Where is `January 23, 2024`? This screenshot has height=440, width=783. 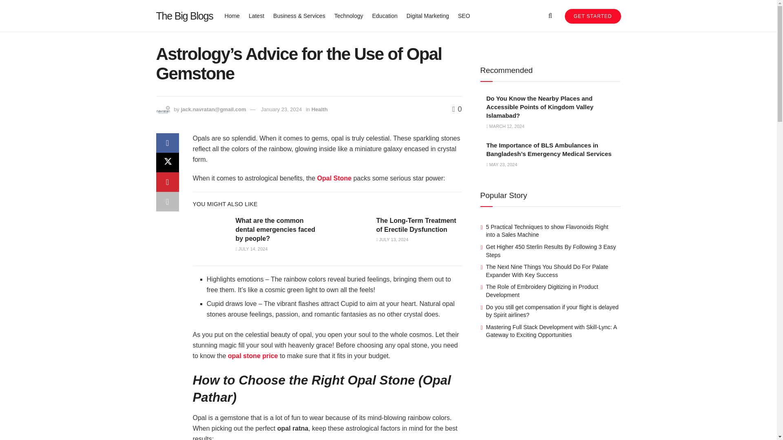 January 23, 2024 is located at coordinates (281, 109).